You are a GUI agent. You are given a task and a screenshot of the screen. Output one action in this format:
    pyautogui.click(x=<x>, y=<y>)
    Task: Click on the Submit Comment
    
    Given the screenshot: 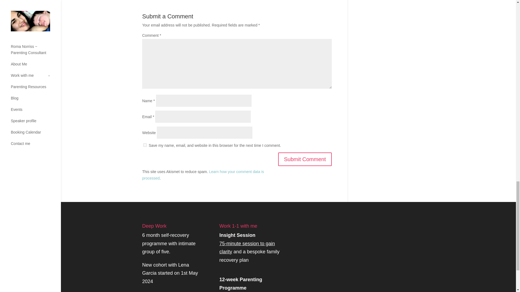 What is the action you would take?
    pyautogui.click(x=168, y=243)
    